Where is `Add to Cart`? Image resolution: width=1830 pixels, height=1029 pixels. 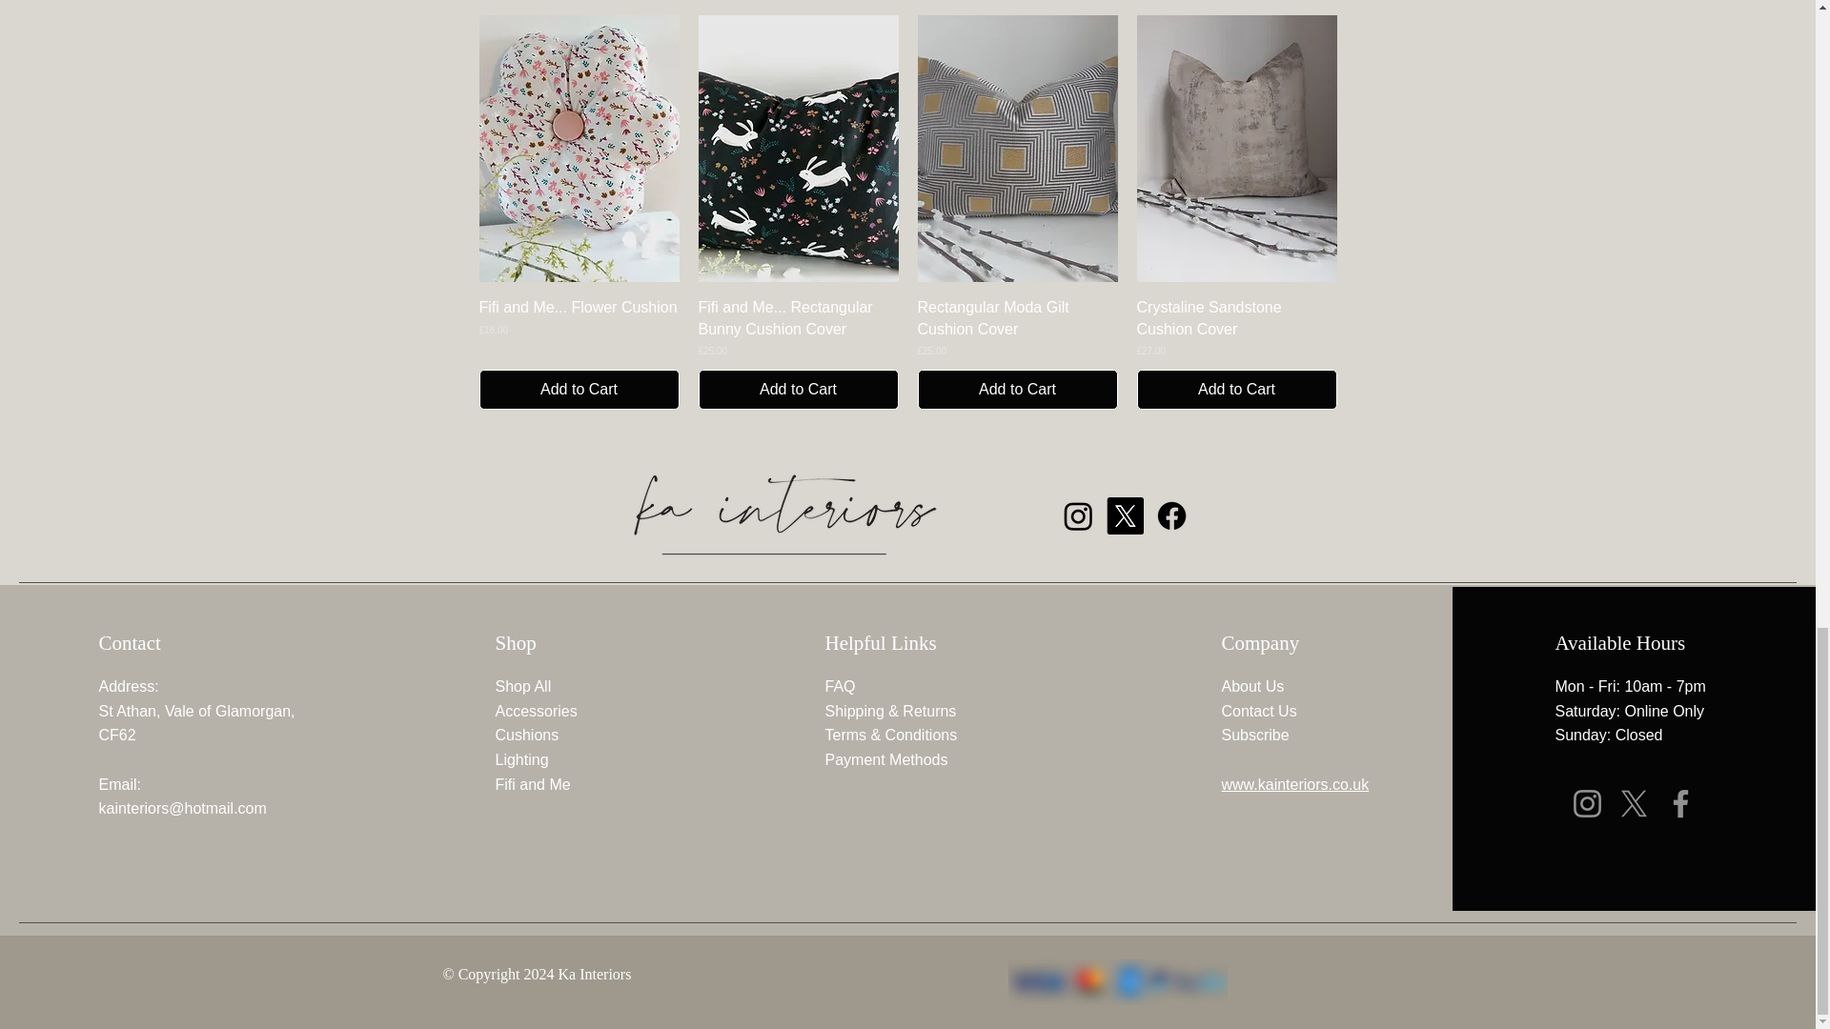 Add to Cart is located at coordinates (1235, 389).